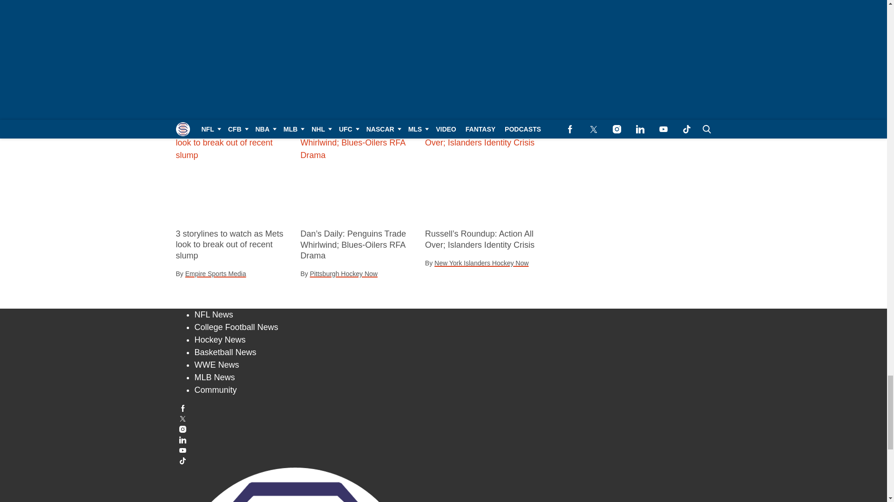 The image size is (894, 502). Describe the element at coordinates (444, 440) in the screenshot. I see `Connect with us on LinkedIn` at that location.